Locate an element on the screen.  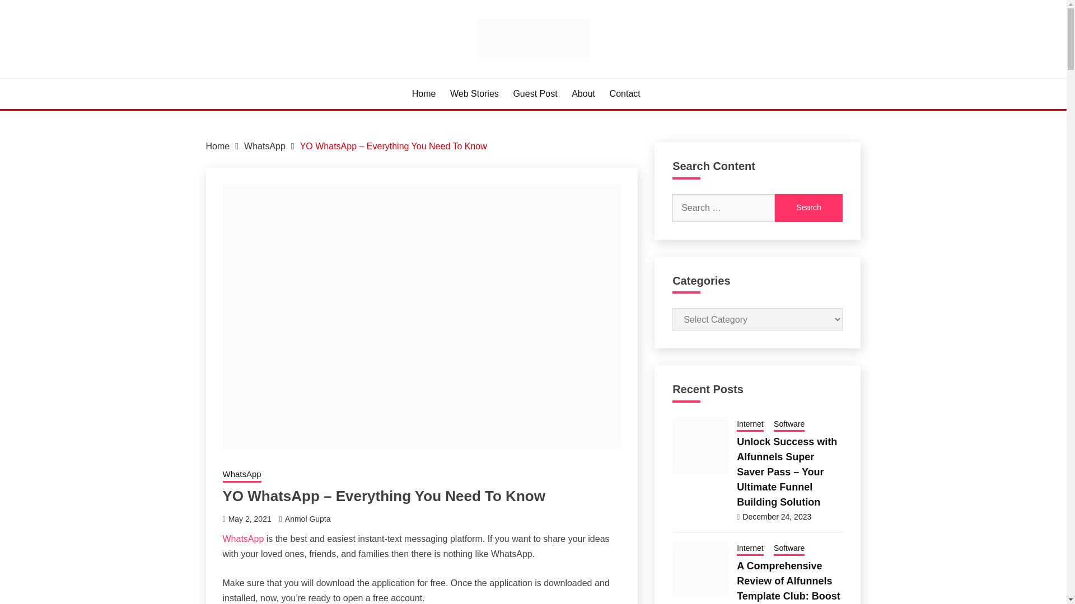
WhatsApp is located at coordinates (243, 539).